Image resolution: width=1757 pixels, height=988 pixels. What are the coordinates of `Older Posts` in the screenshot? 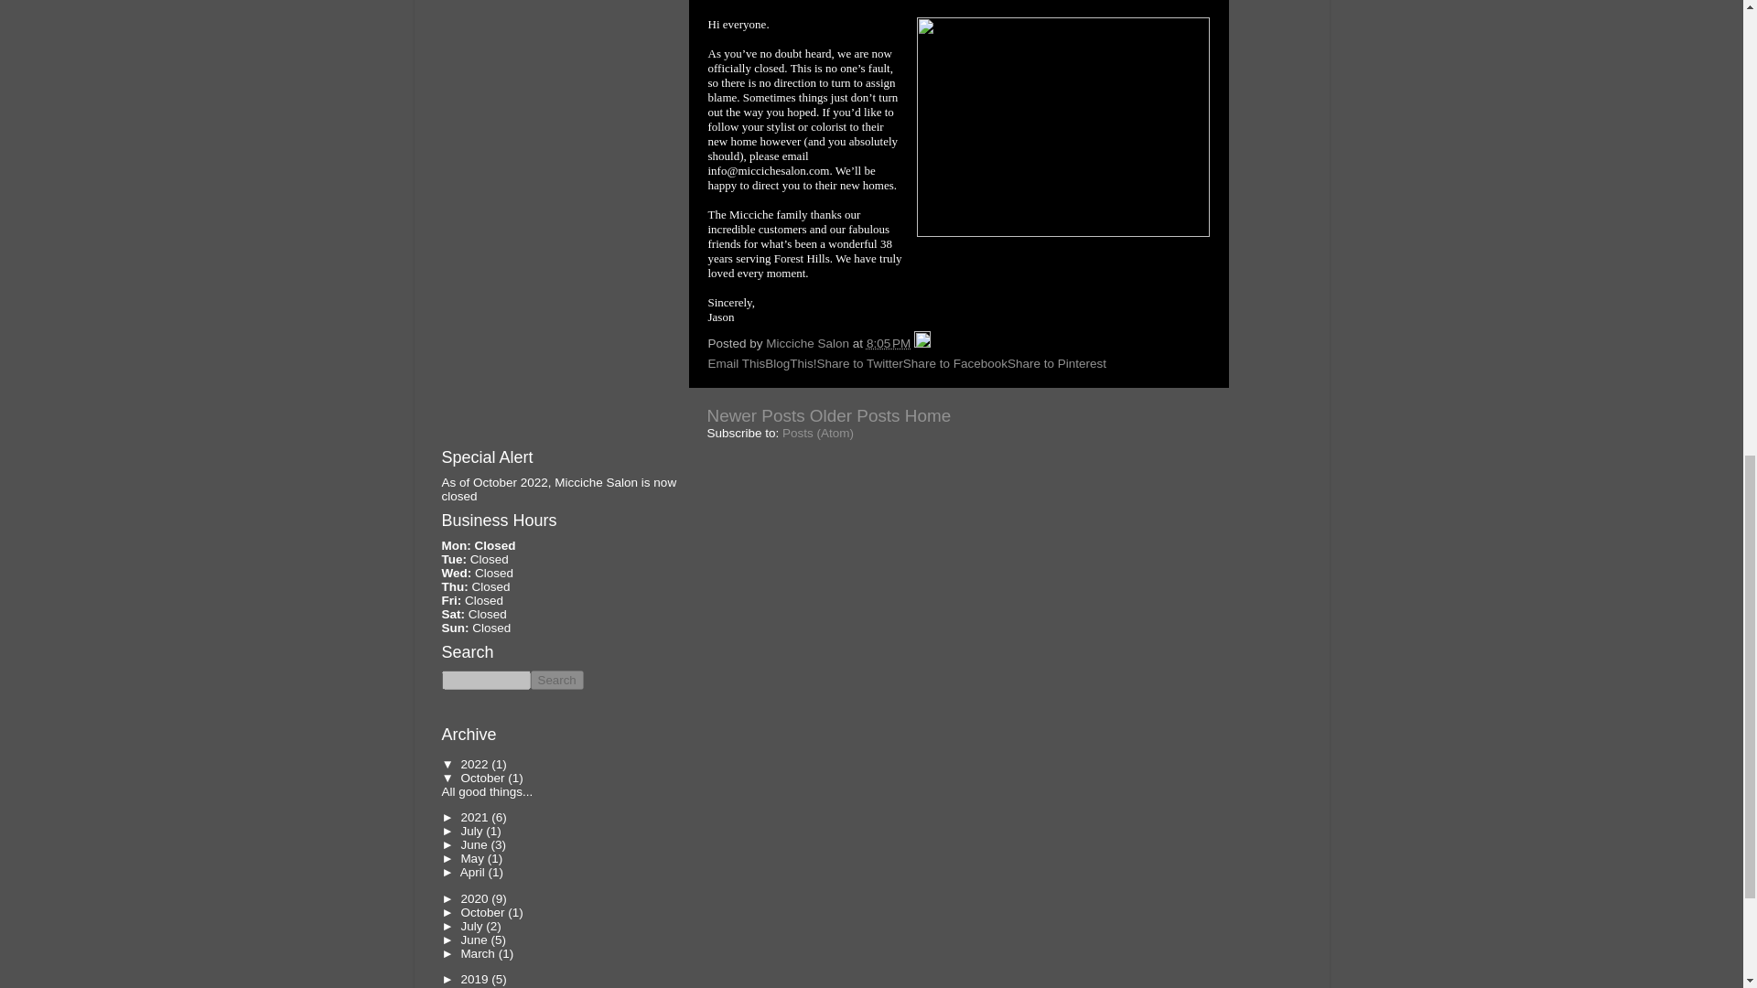 It's located at (855, 415).